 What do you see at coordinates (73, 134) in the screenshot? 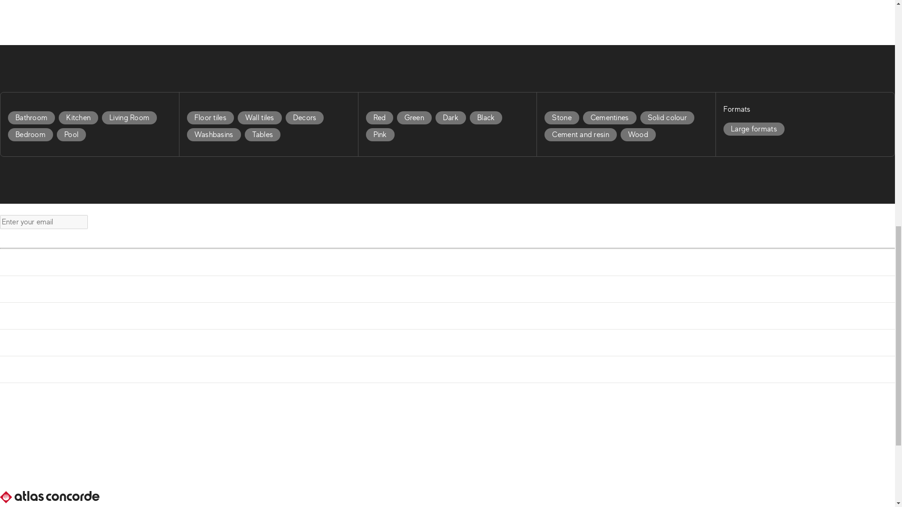
I see `Pool` at bounding box center [73, 134].